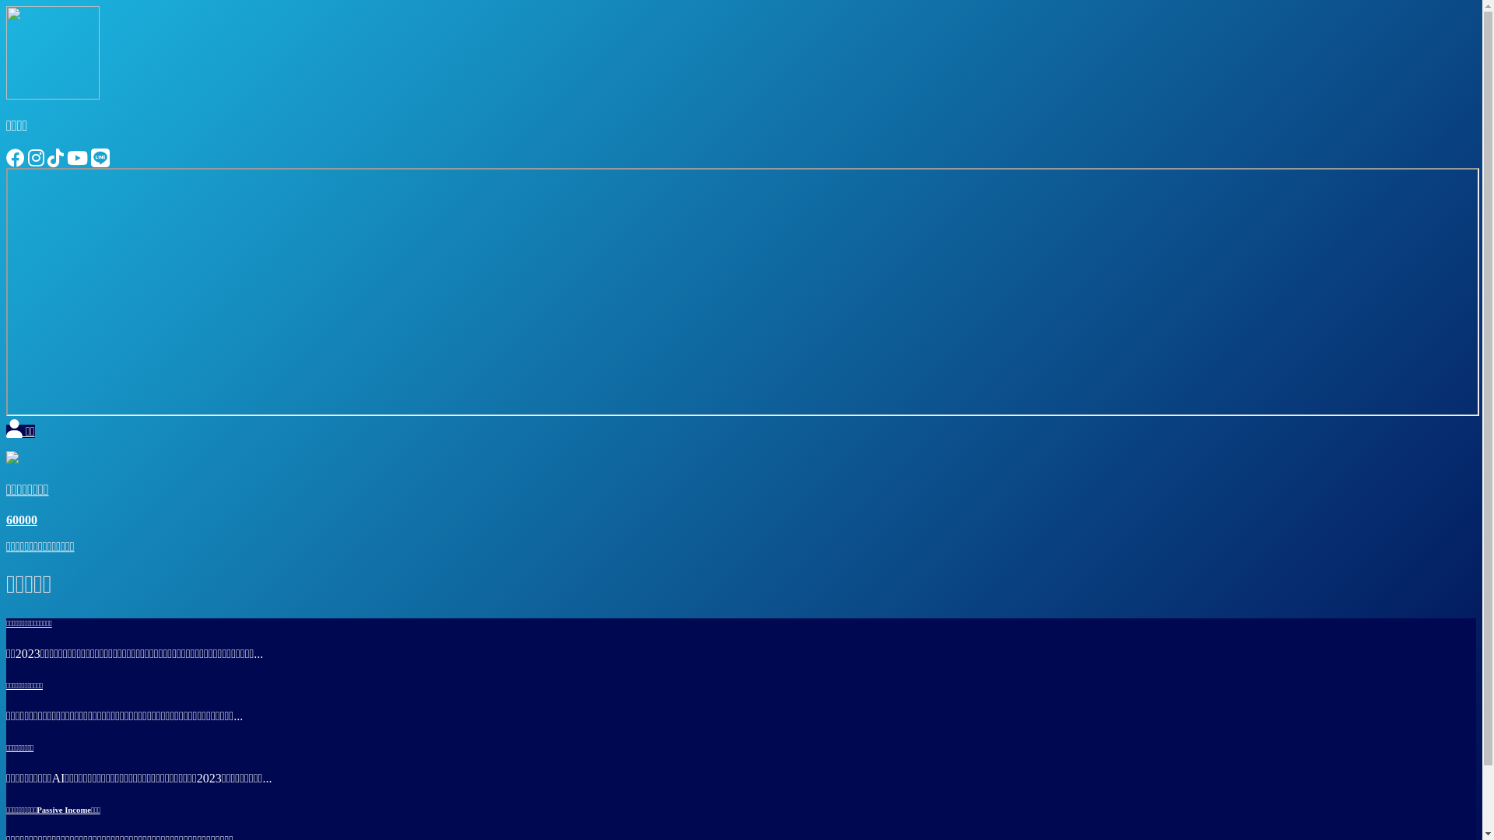  What do you see at coordinates (36, 160) in the screenshot?
I see `Instagram` at bounding box center [36, 160].